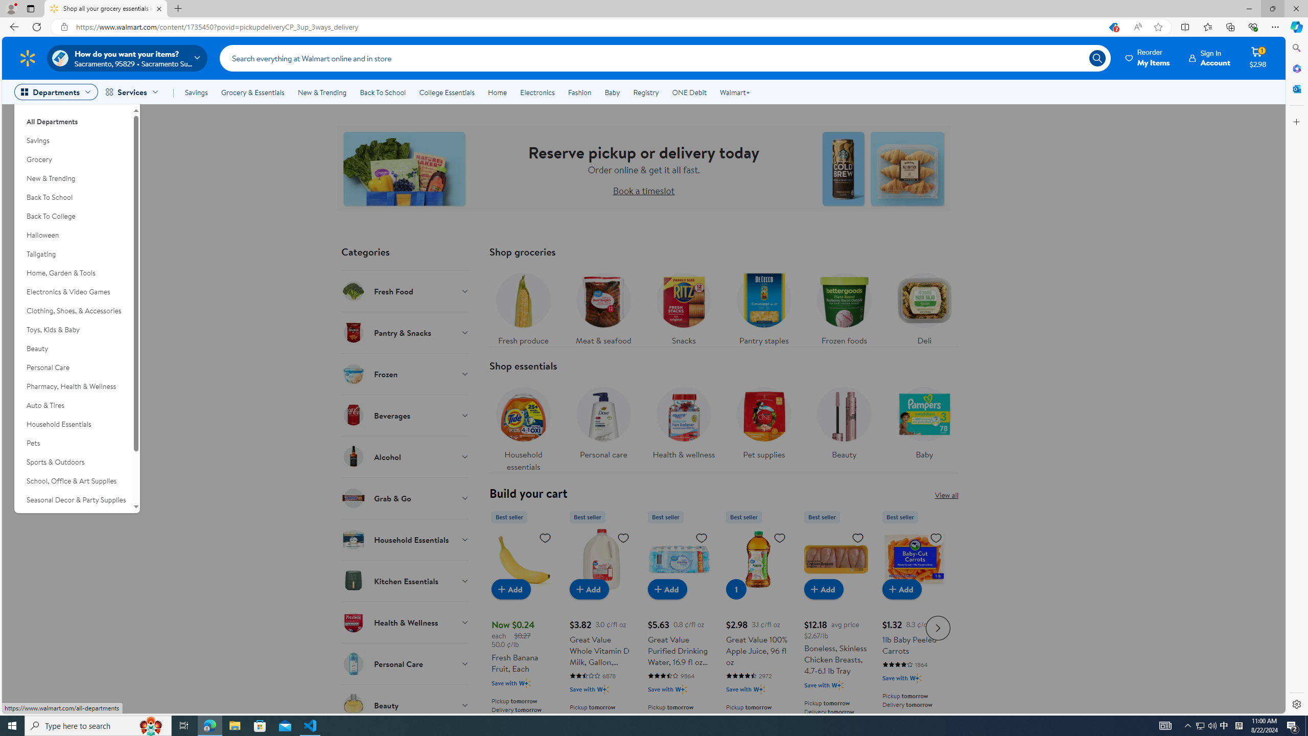 Image resolution: width=1308 pixels, height=736 pixels. Describe the element at coordinates (73, 462) in the screenshot. I see `Sports & Outdoors` at that location.